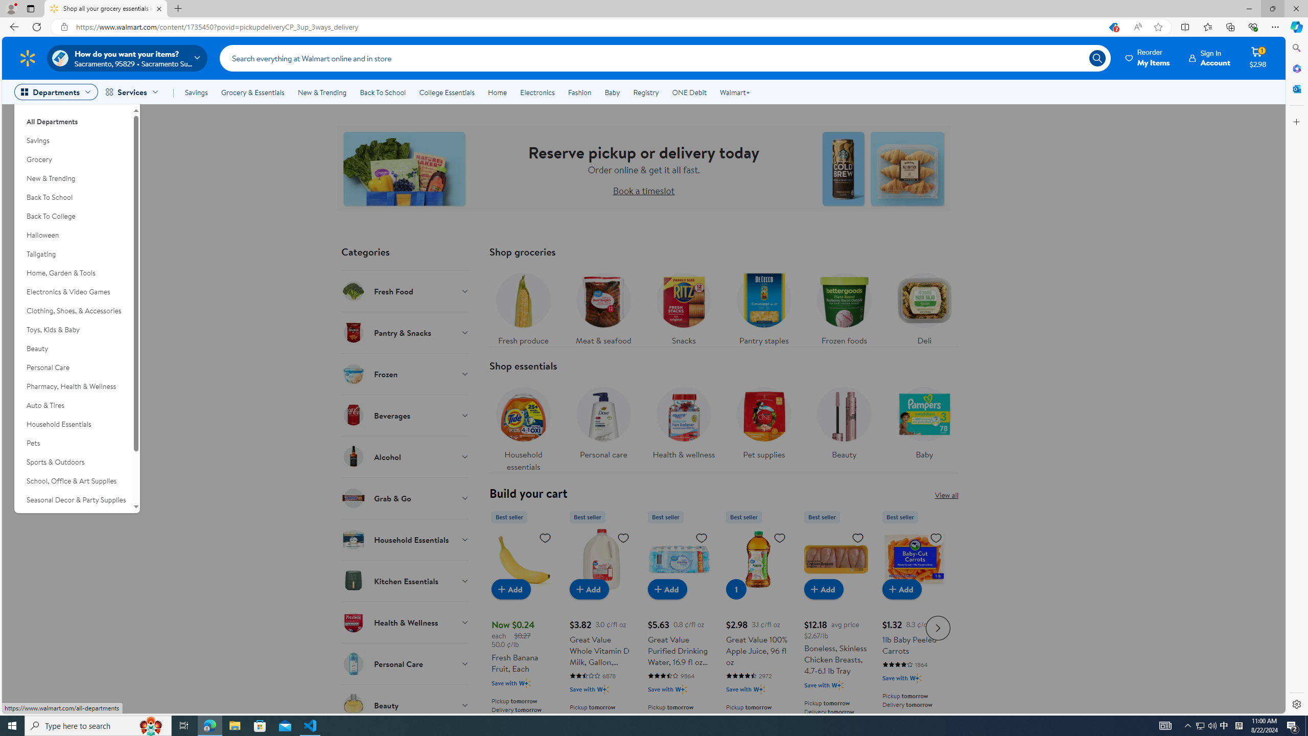 Image resolution: width=1308 pixels, height=736 pixels. Describe the element at coordinates (73, 462) in the screenshot. I see `Sports & Outdoors` at that location.